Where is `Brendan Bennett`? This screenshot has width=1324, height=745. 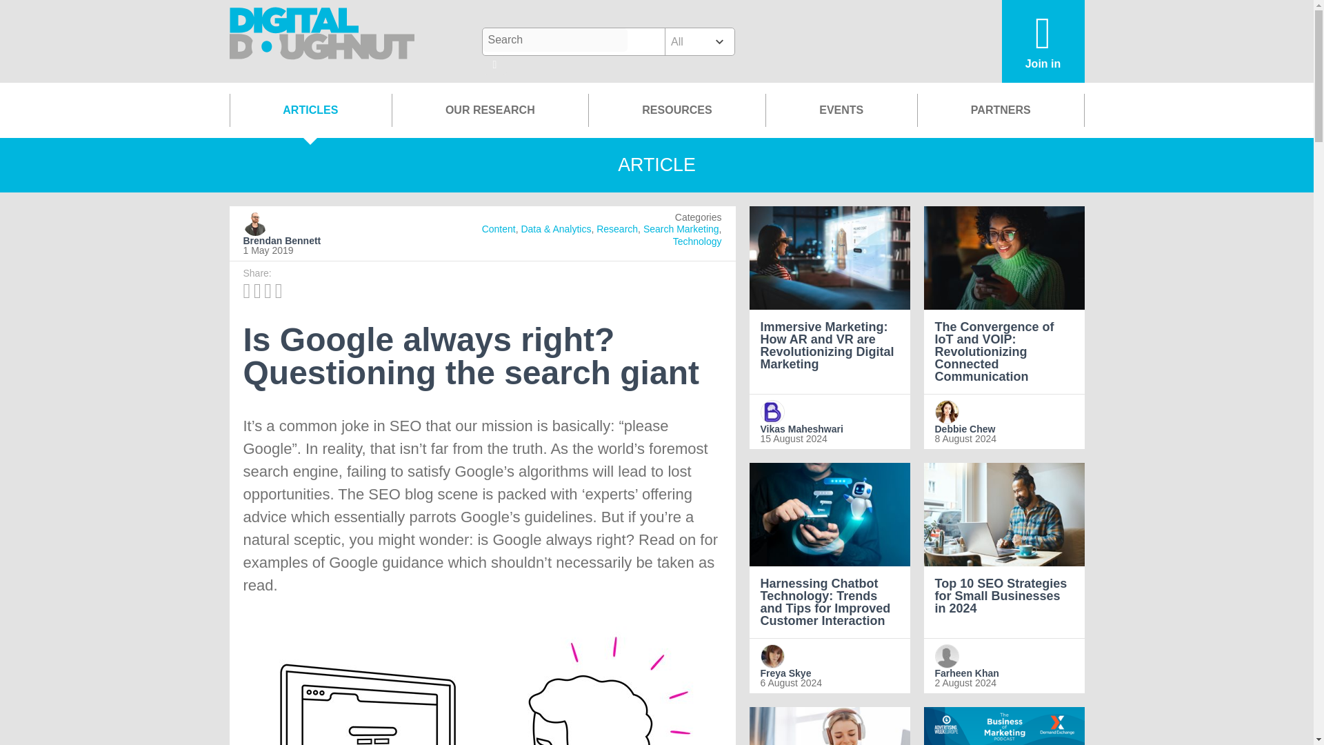 Brendan Bennett is located at coordinates (321, 241).